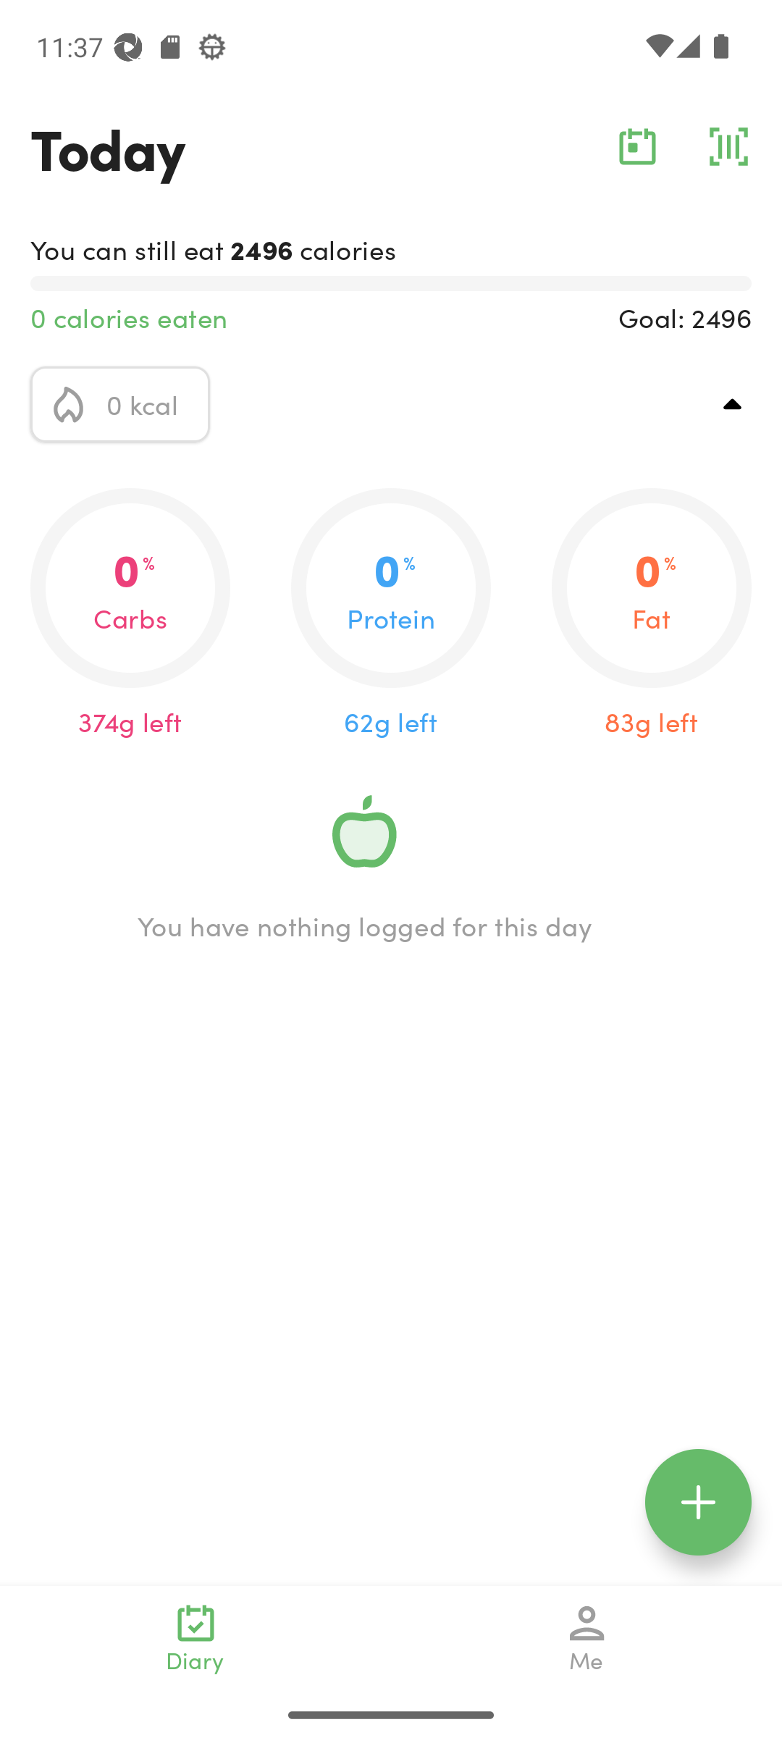 Image resolution: width=782 pixels, height=1738 pixels. Describe the element at coordinates (391, 614) in the screenshot. I see `0.0 0 % Protein 62g left` at that location.